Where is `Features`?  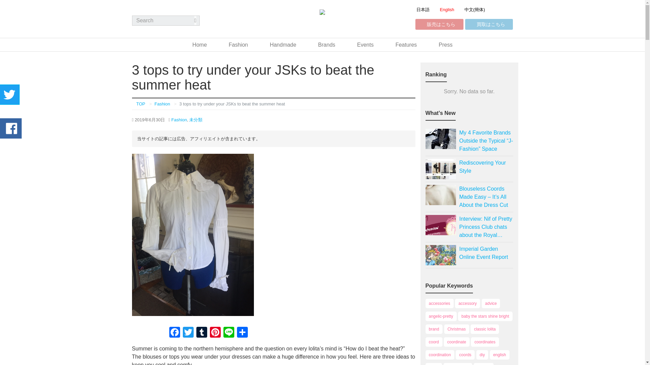 Features is located at coordinates (406, 45).